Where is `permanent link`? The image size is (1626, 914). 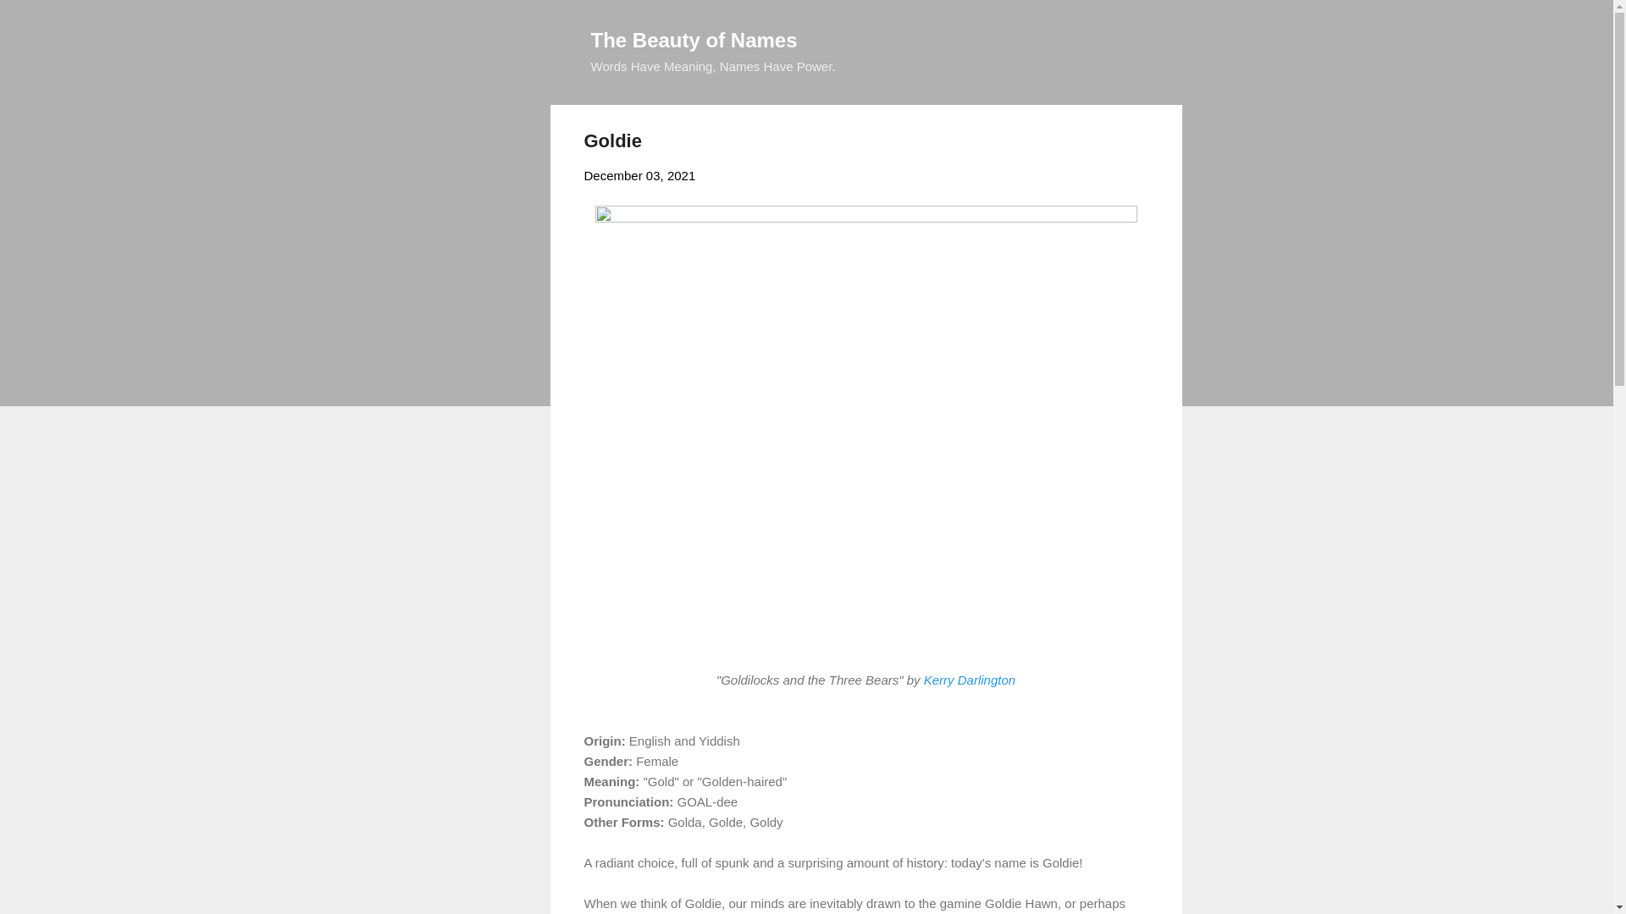 permanent link is located at coordinates (639, 175).